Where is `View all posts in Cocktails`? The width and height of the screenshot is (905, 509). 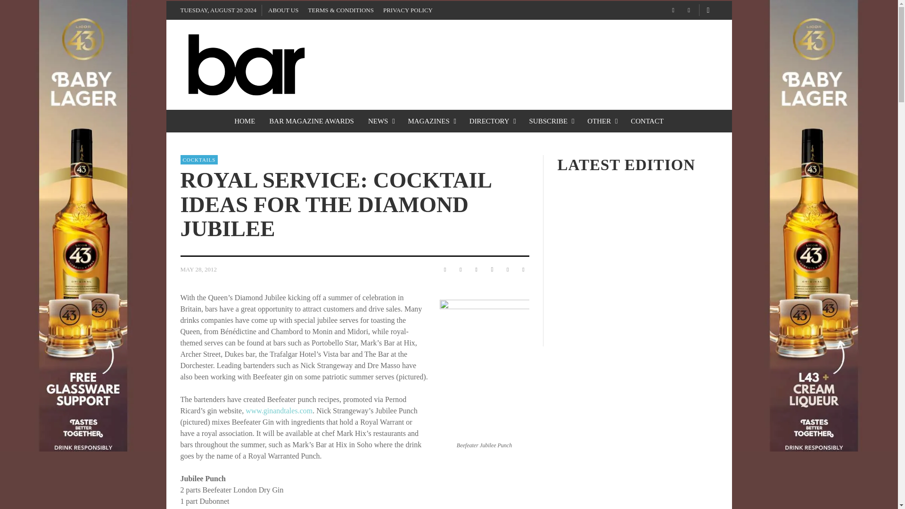 View all posts in Cocktails is located at coordinates (199, 159).